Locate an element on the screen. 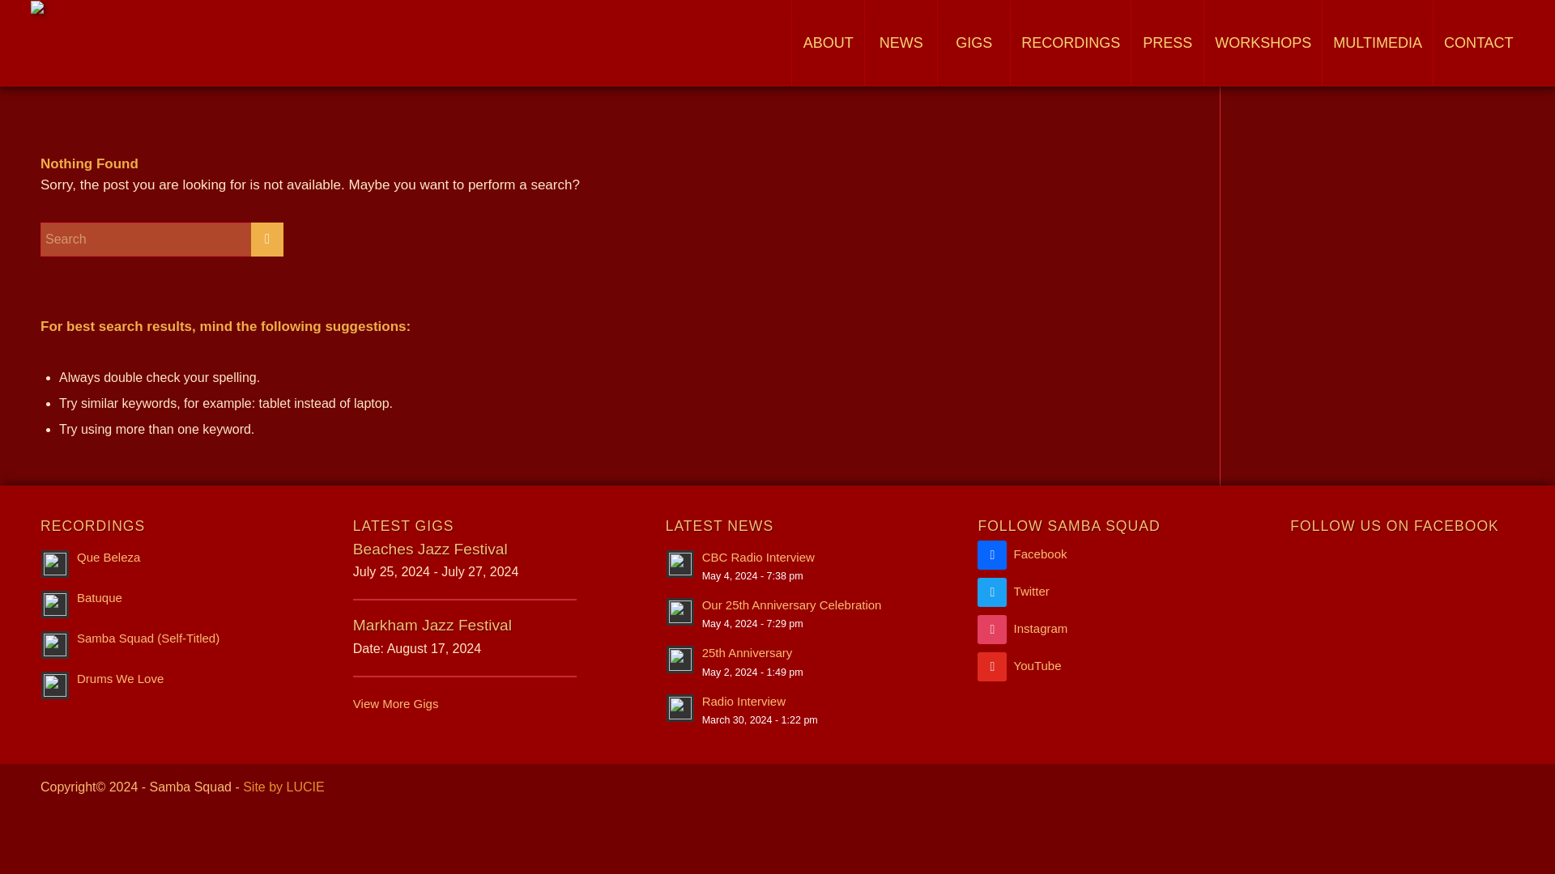  MULTIMEDIA is located at coordinates (1377, 43).